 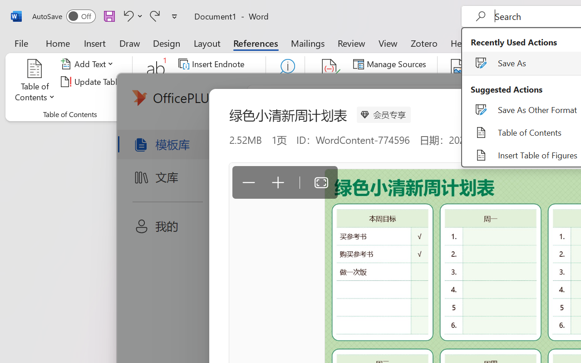 I want to click on Show Notes, so click(x=208, y=99).